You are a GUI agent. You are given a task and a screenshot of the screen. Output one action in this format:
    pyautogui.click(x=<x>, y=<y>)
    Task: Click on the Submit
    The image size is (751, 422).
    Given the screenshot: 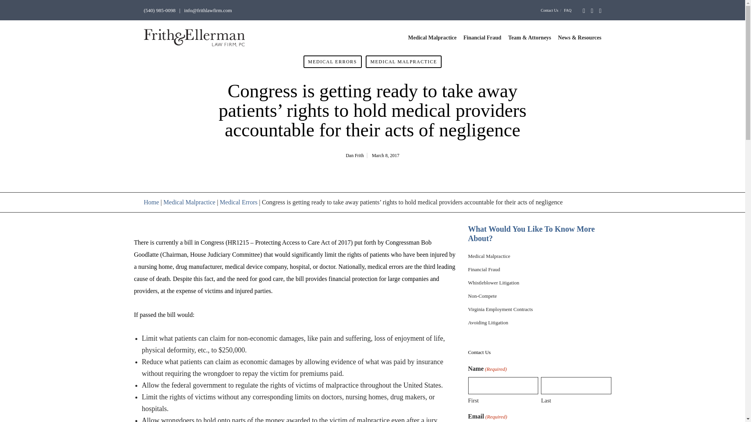 What is the action you would take?
    pyautogui.click(x=27, y=9)
    